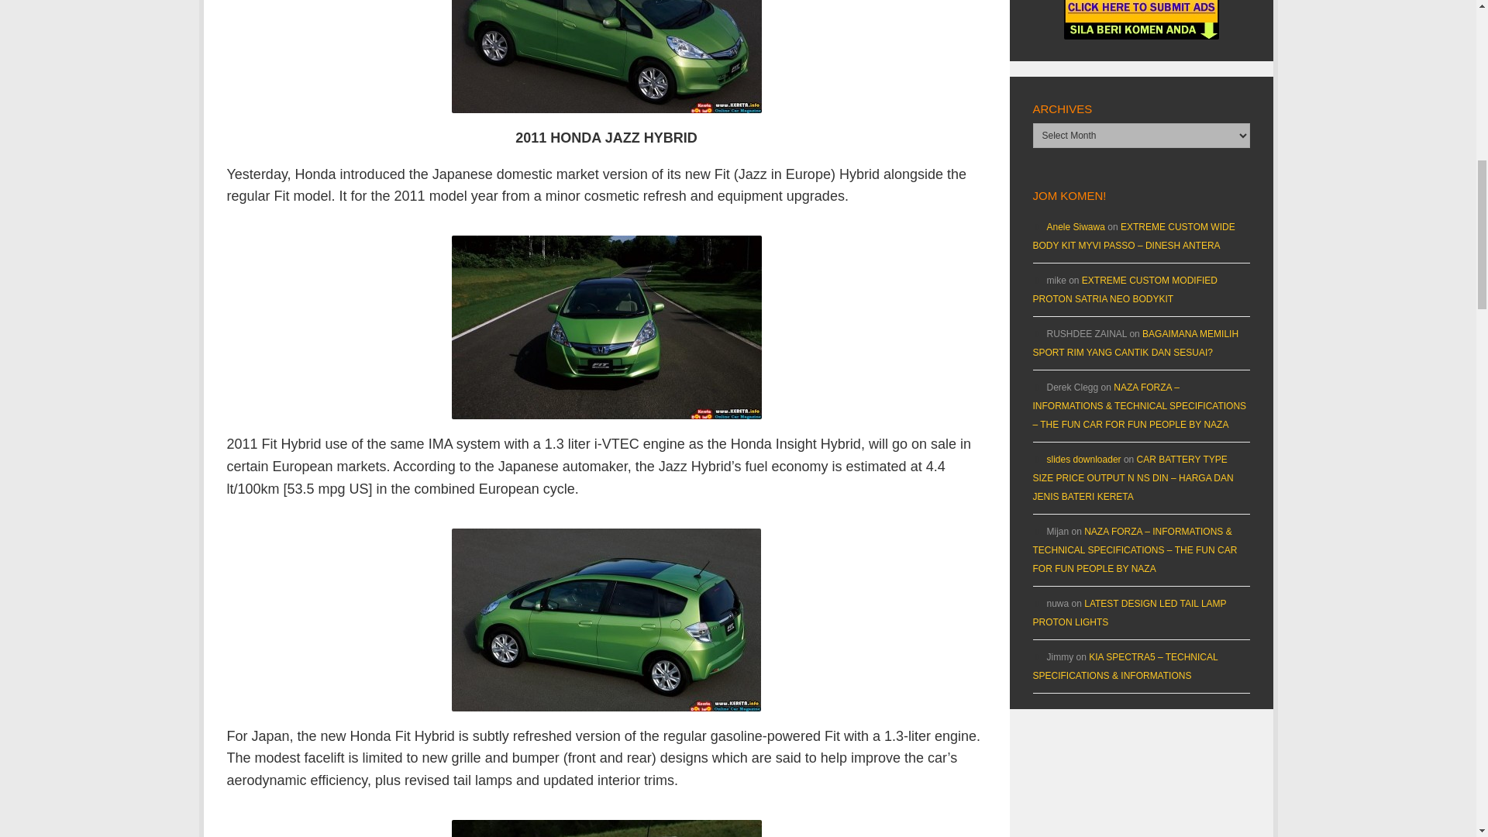 This screenshot has height=837, width=1488. Describe the element at coordinates (605, 56) in the screenshot. I see `2011-Honda-Fit-Hybrid-Front-Side-Top-View` at that location.